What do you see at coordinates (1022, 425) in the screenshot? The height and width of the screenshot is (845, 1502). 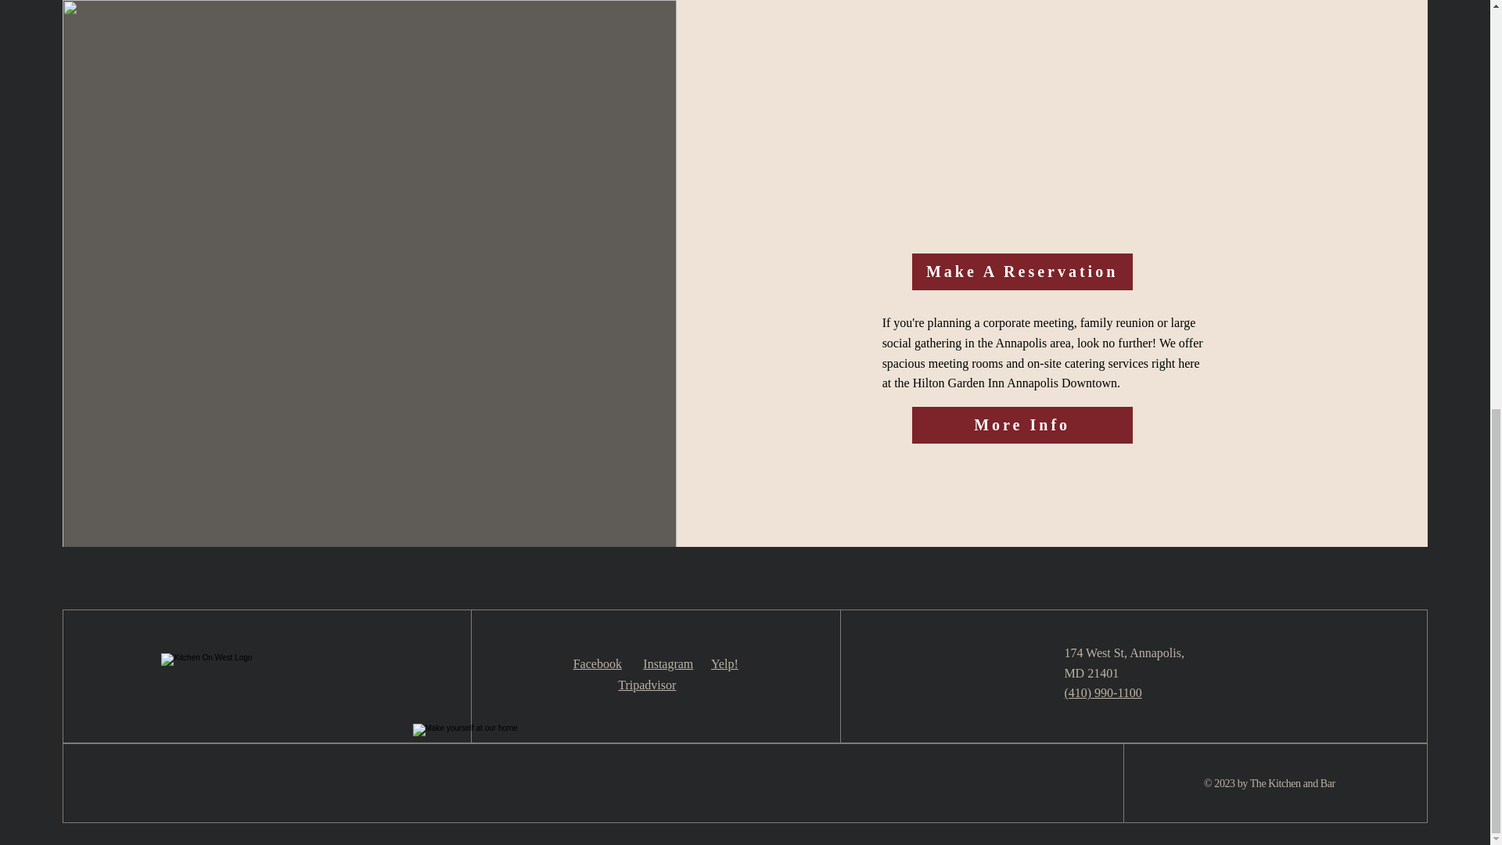 I see `More Info` at bounding box center [1022, 425].